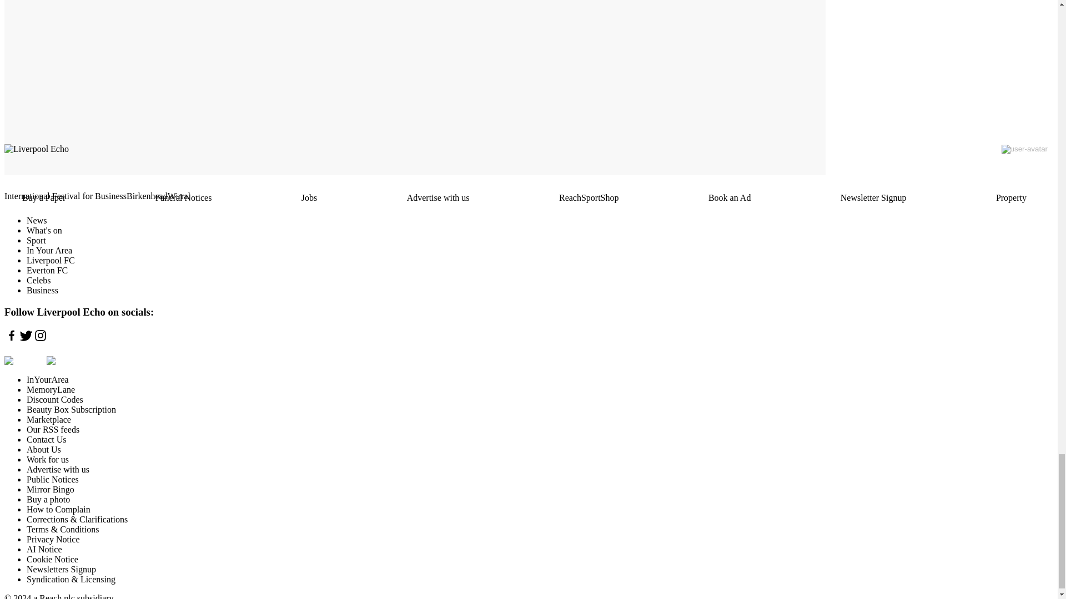 This screenshot has height=599, width=1066. I want to click on What's on, so click(44, 231).